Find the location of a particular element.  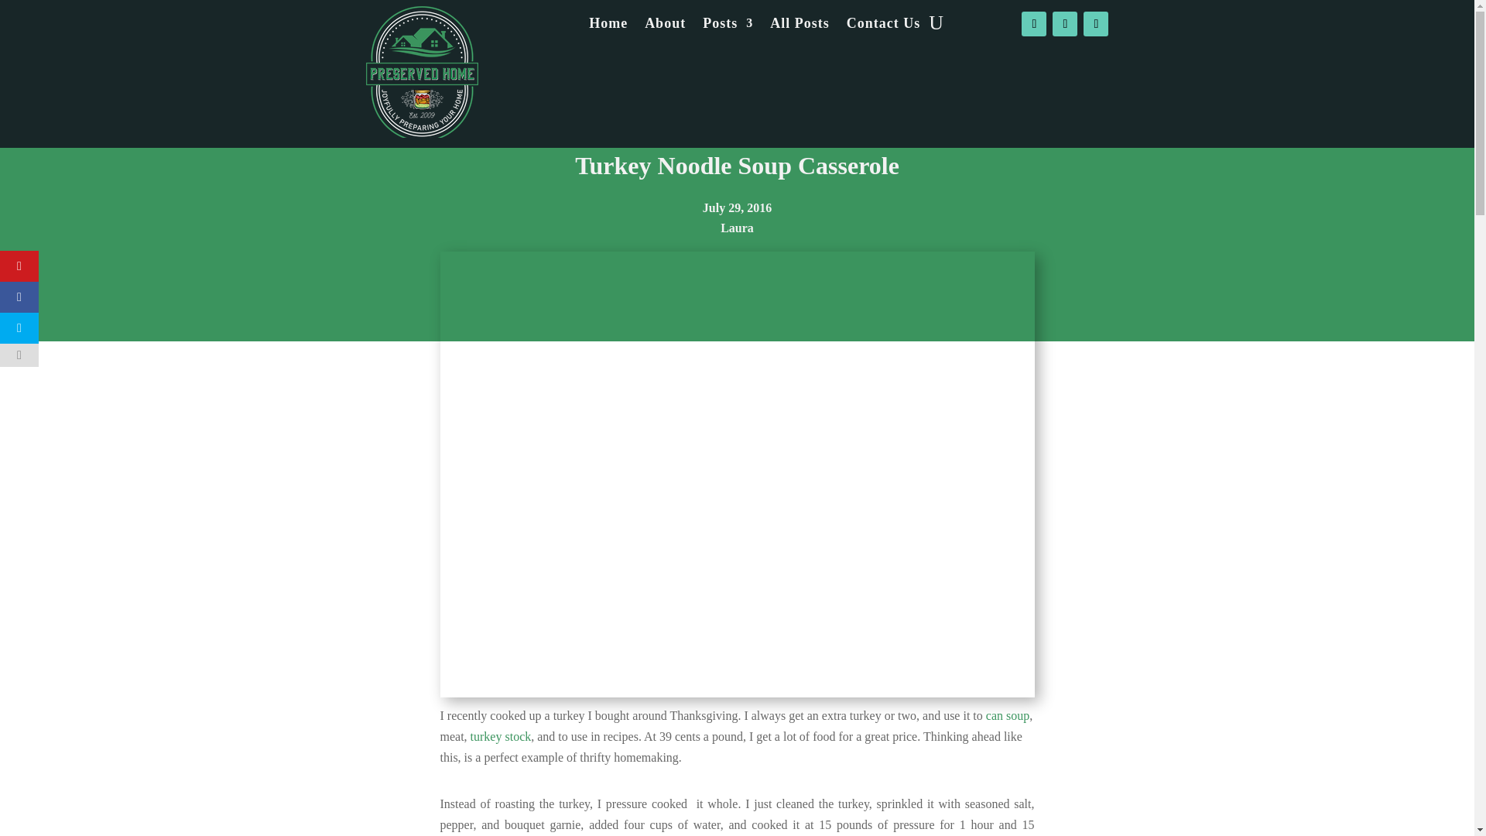

About is located at coordinates (665, 26).